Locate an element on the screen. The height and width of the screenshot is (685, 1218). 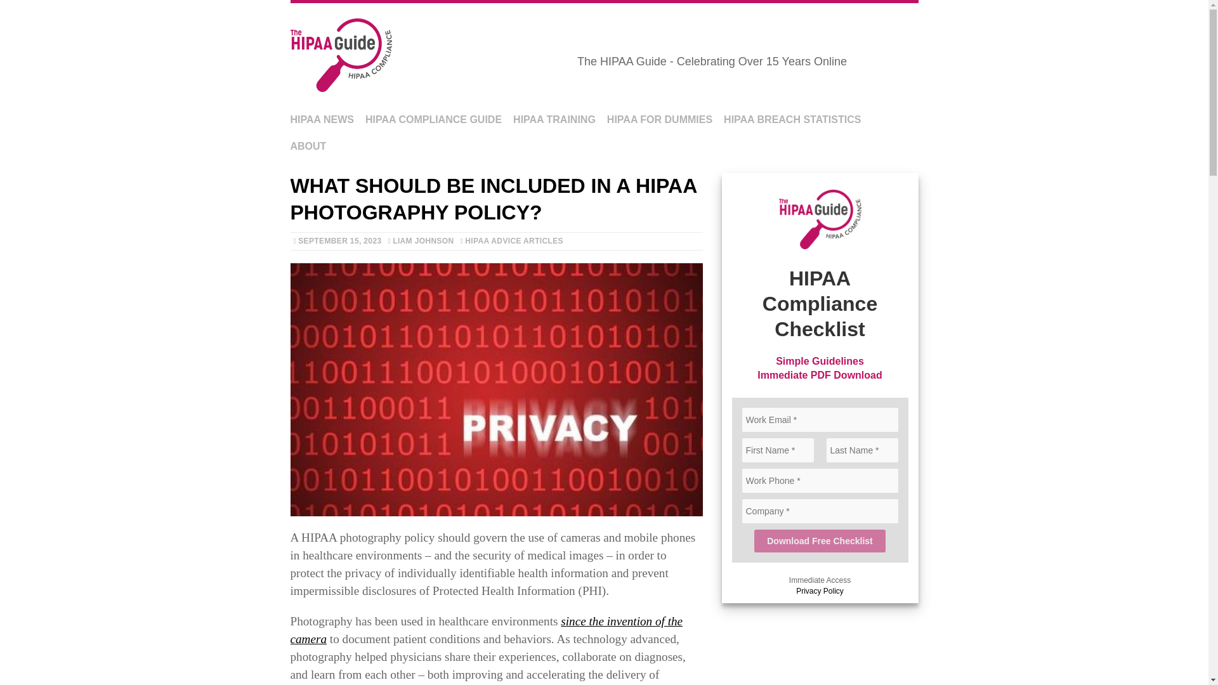
HIPAA TRAINING is located at coordinates (554, 120).